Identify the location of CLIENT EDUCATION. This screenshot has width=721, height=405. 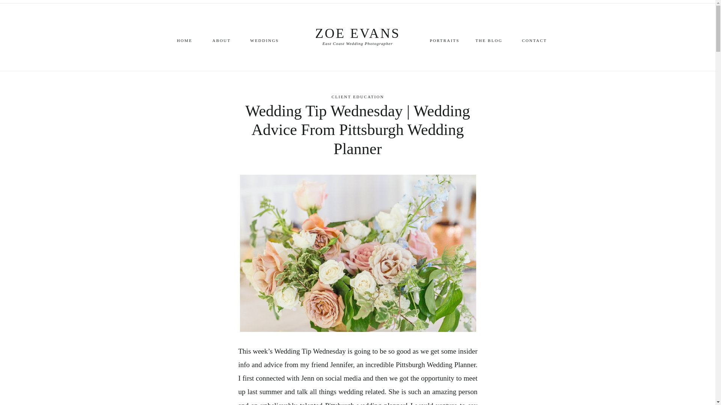
(358, 96).